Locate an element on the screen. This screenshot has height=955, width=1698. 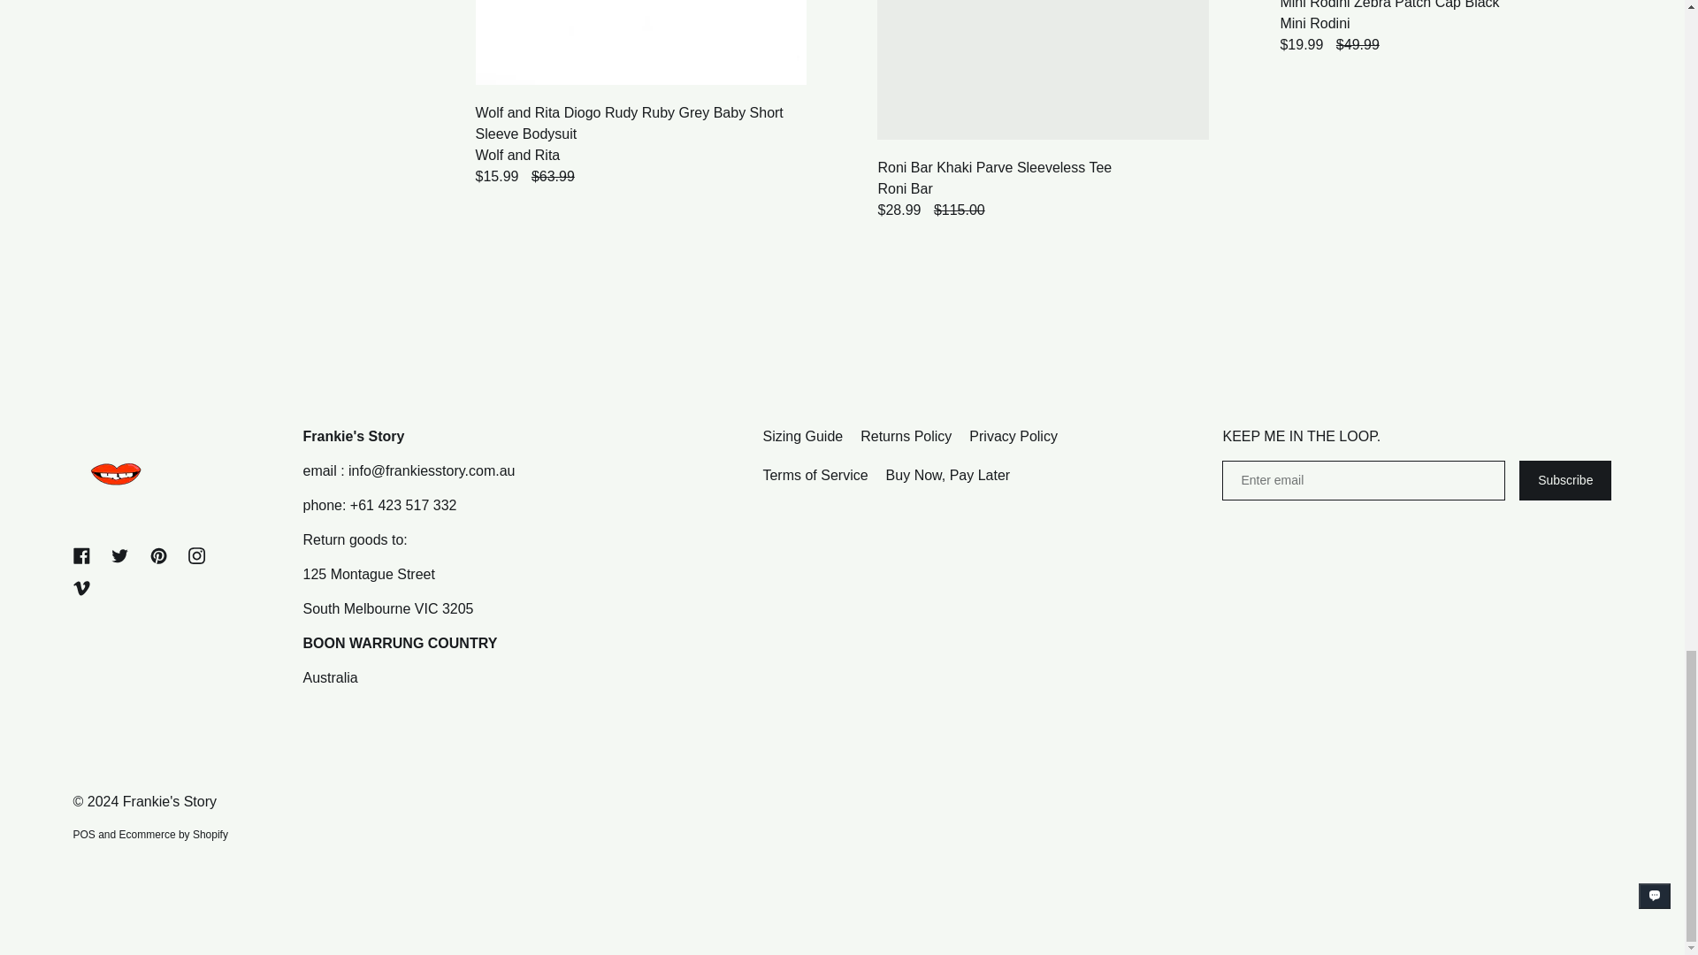
Frankie's Story on Pinterest is located at coordinates (158, 555).